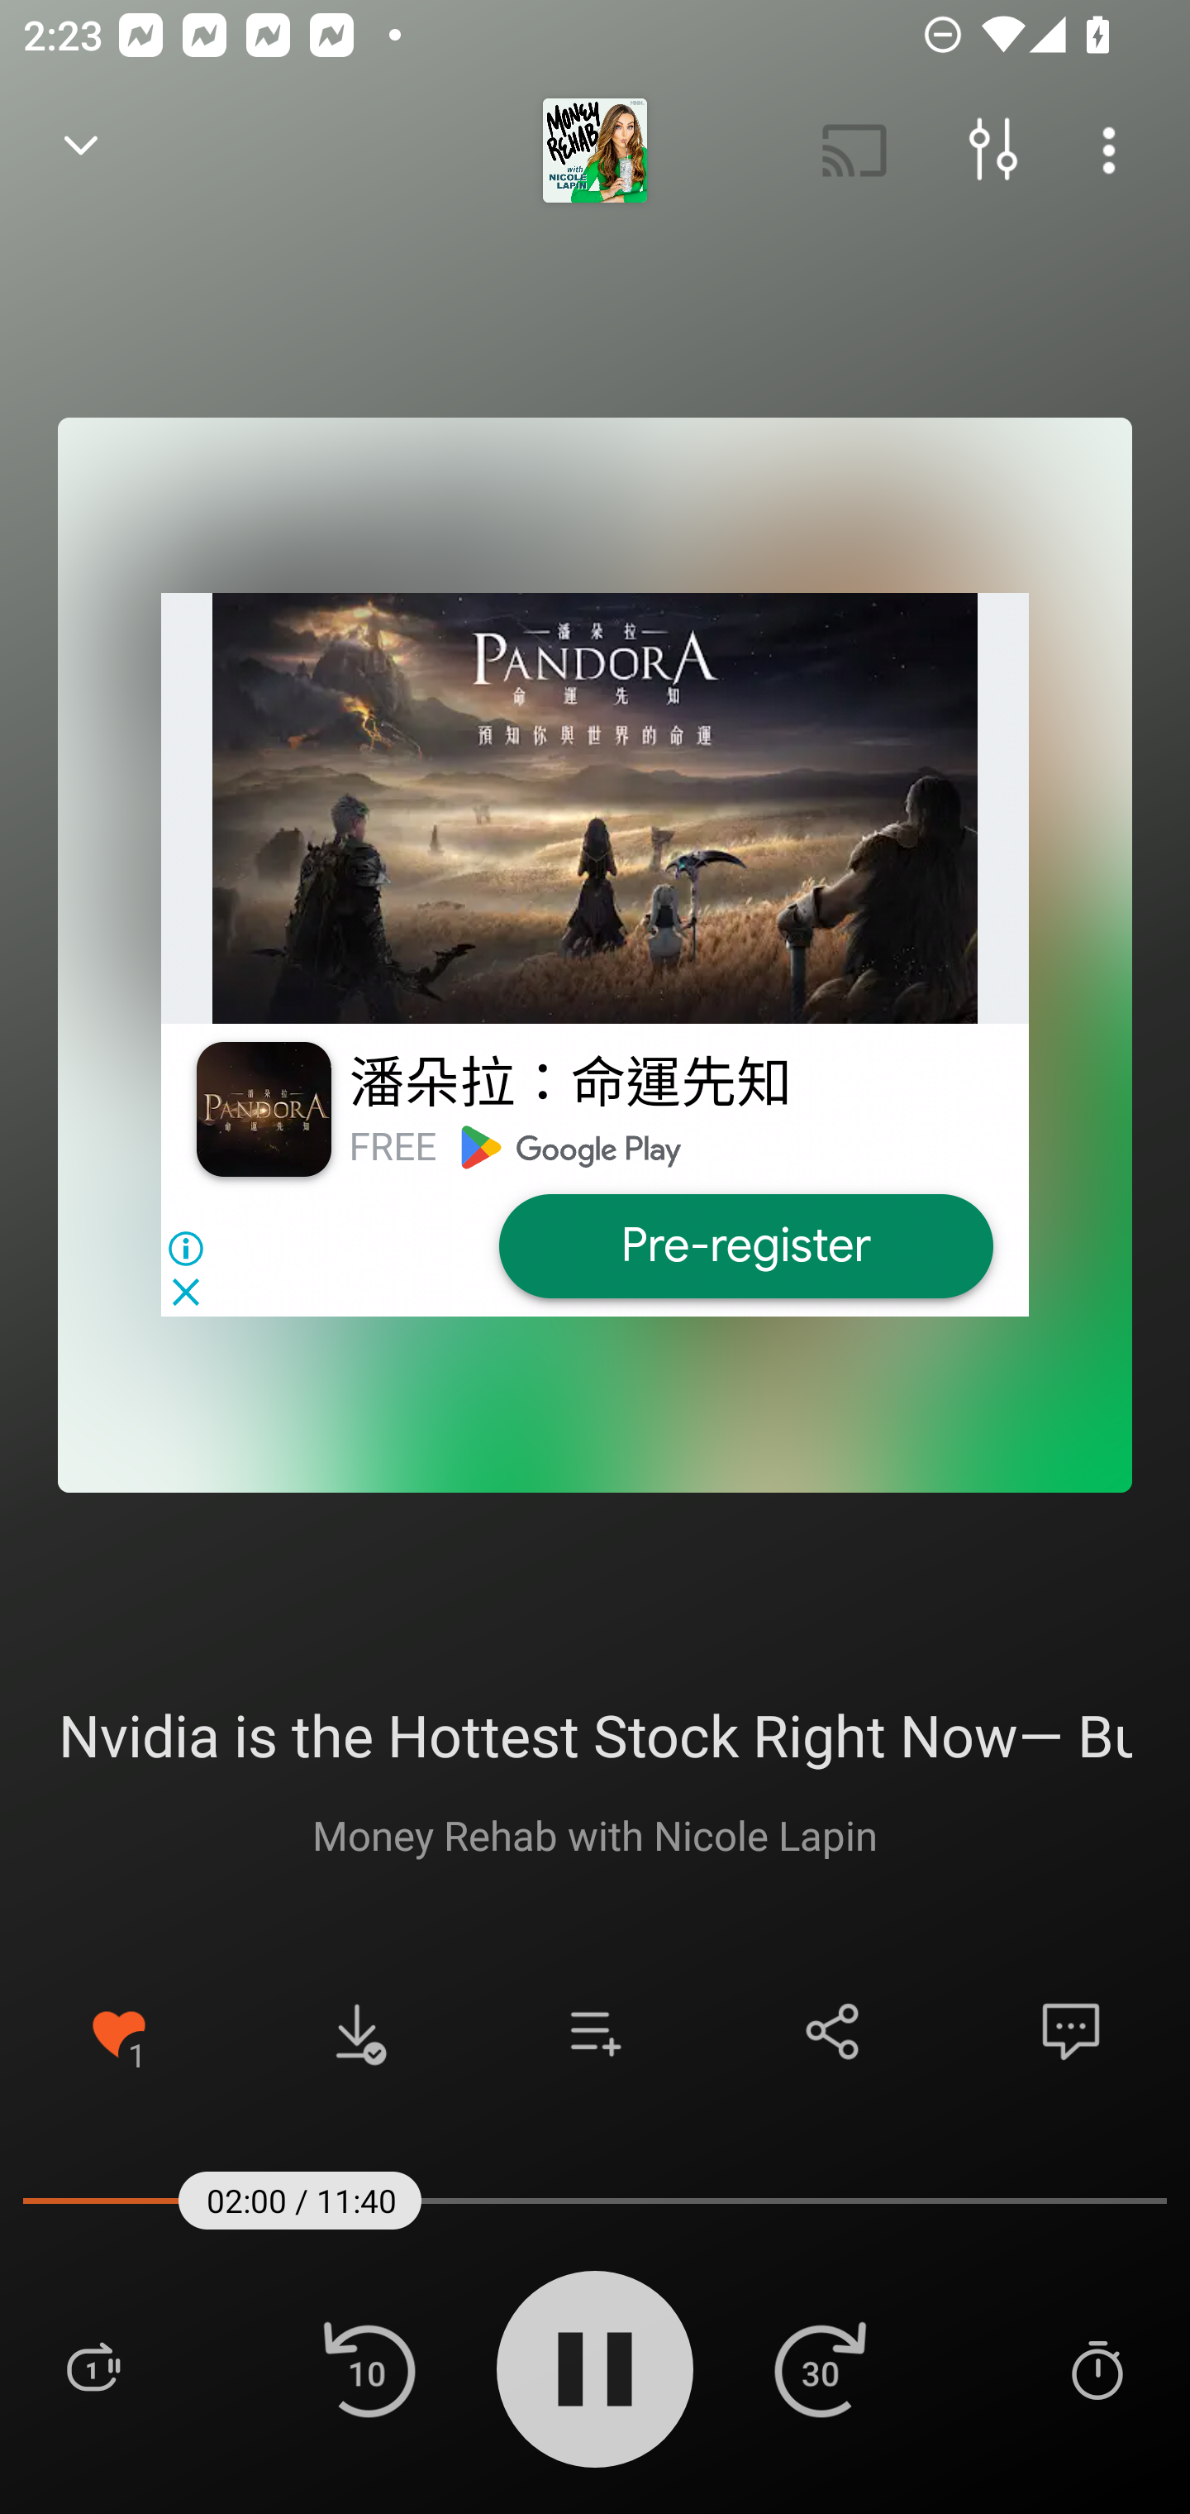 Image resolution: width=1190 pixels, height=2514 pixels. Describe the element at coordinates (93, 2368) in the screenshot. I see ` Playlist` at that location.